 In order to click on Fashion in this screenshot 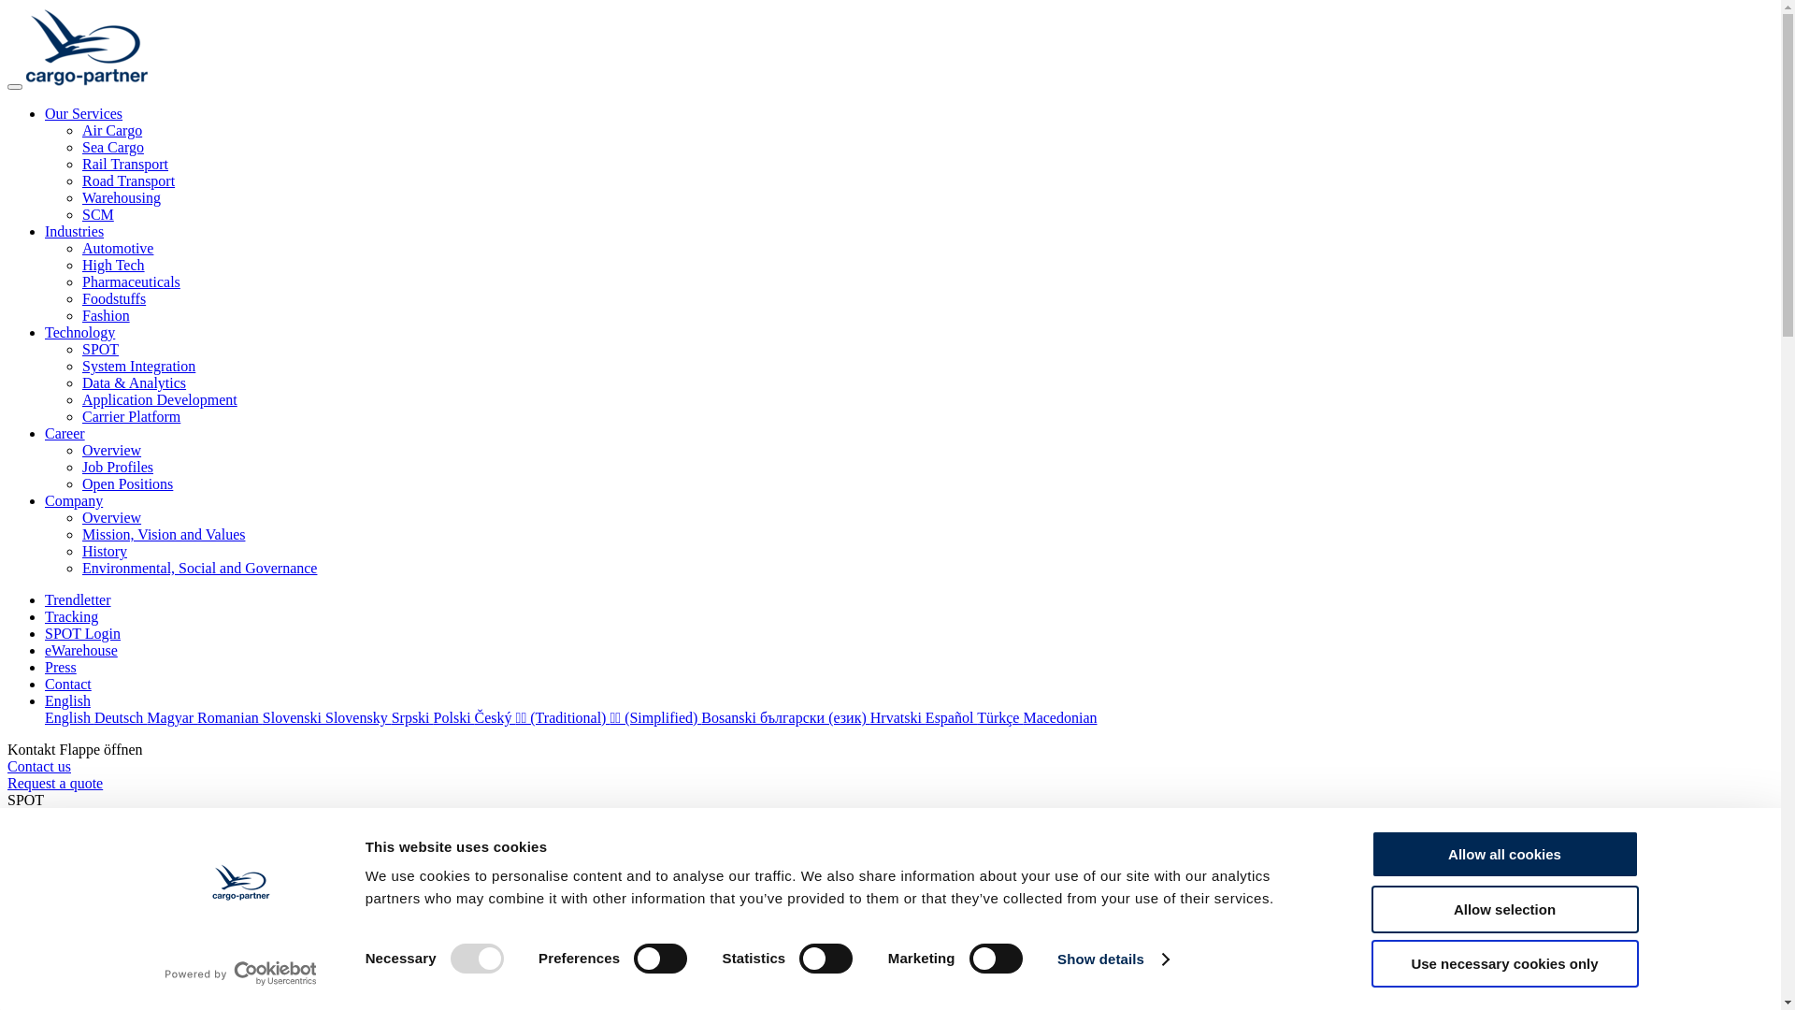, I will do `click(107, 316)`.